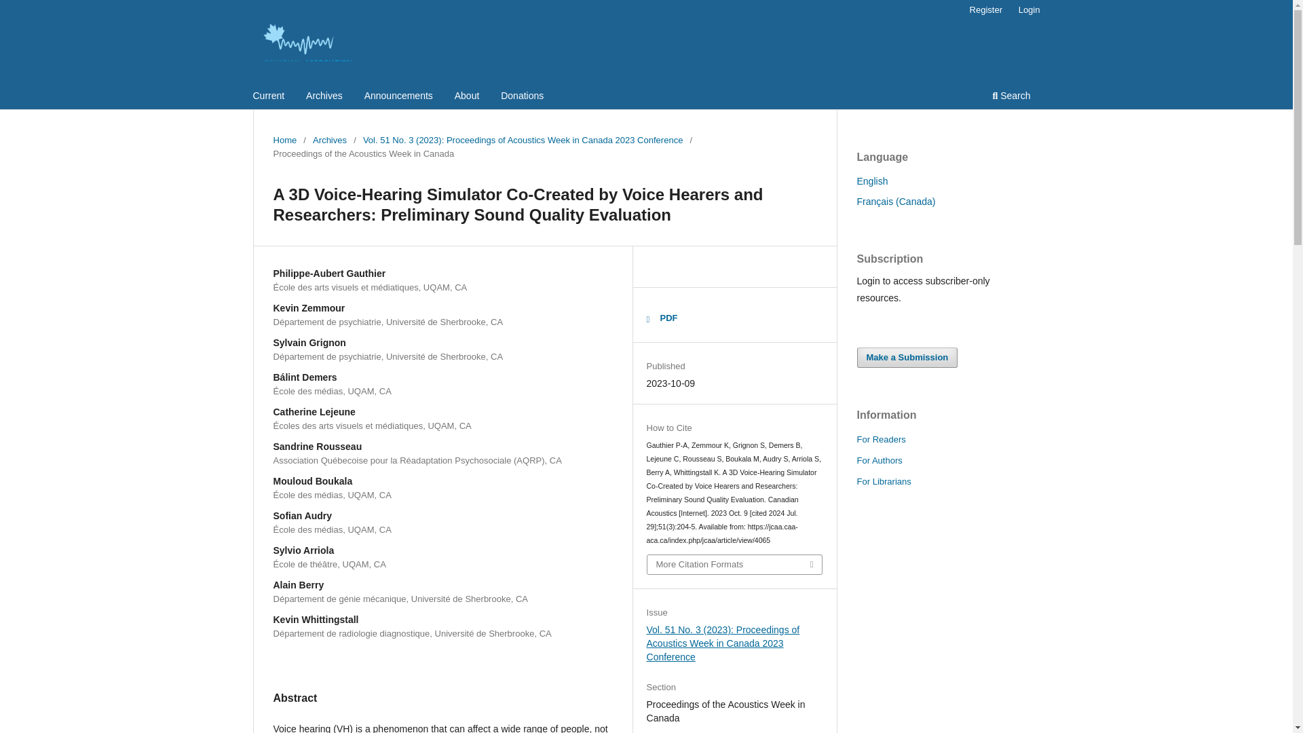  What do you see at coordinates (398, 97) in the screenshot?
I see `Announcements` at bounding box center [398, 97].